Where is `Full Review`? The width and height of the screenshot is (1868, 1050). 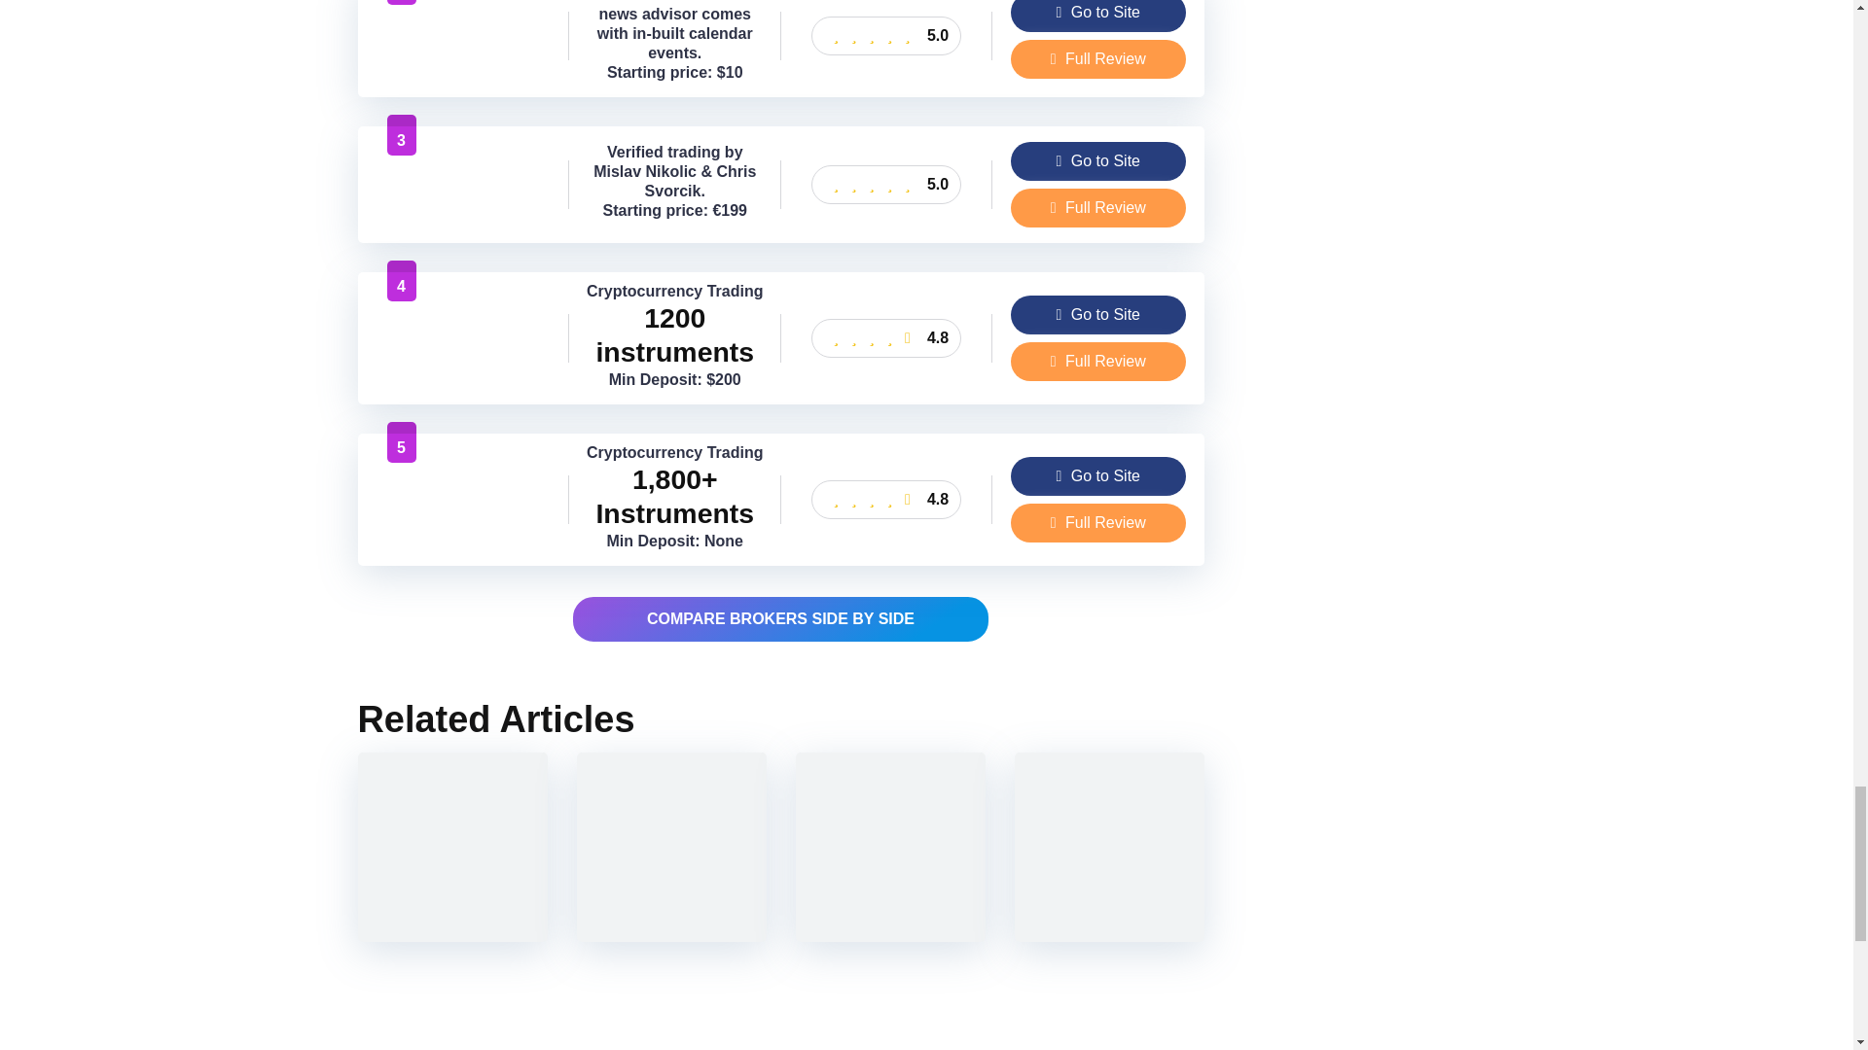
Full Review is located at coordinates (1097, 208).